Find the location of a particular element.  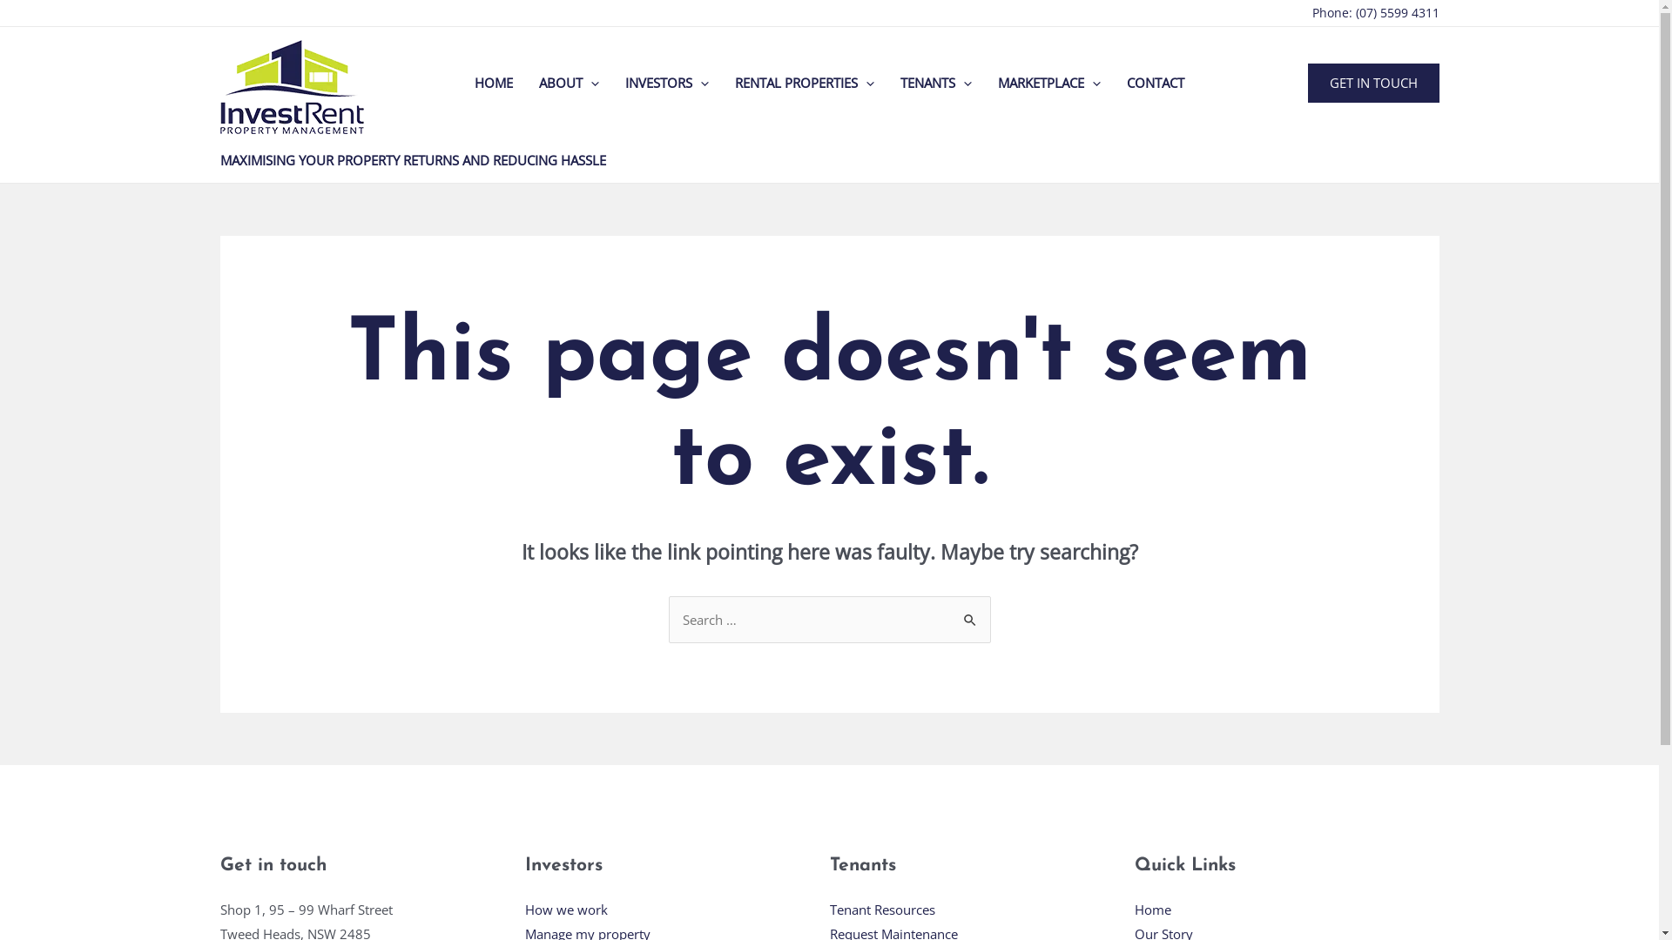

CONTACT is located at coordinates (1156, 83).